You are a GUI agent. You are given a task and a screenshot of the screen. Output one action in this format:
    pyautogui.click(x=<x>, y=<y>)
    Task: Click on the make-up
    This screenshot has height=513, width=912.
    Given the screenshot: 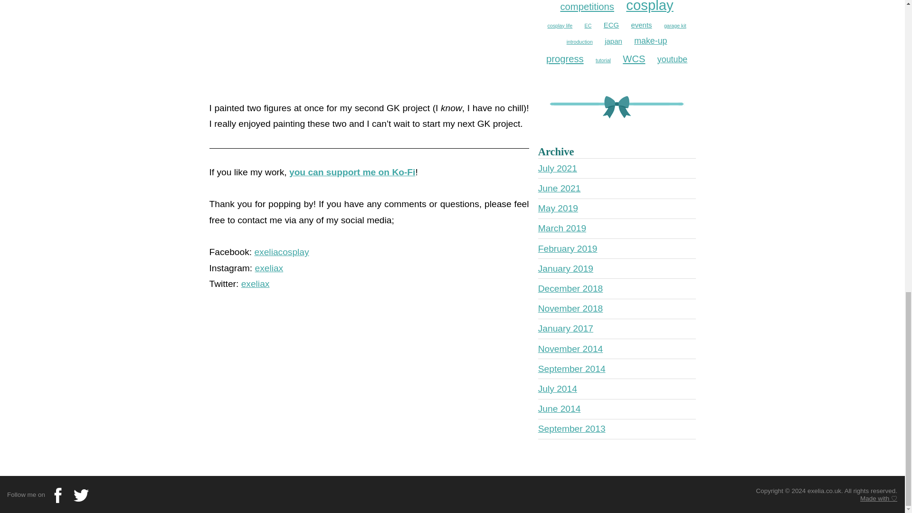 What is the action you would take?
    pyautogui.click(x=650, y=41)
    